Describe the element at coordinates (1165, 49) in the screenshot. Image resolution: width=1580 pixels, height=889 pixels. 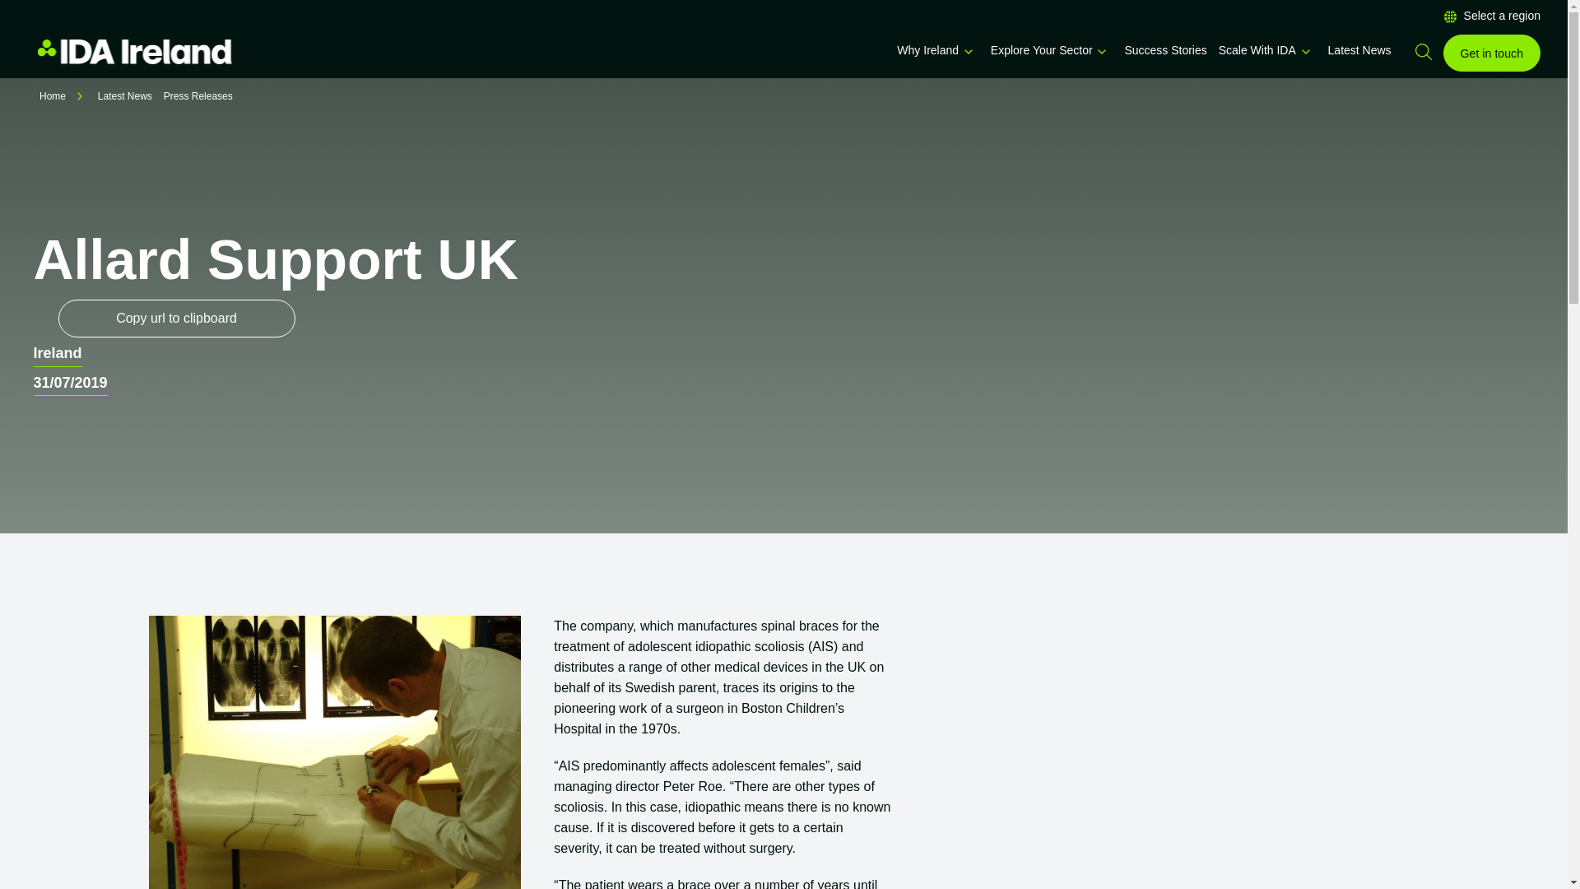
I see `Success Stories` at that location.